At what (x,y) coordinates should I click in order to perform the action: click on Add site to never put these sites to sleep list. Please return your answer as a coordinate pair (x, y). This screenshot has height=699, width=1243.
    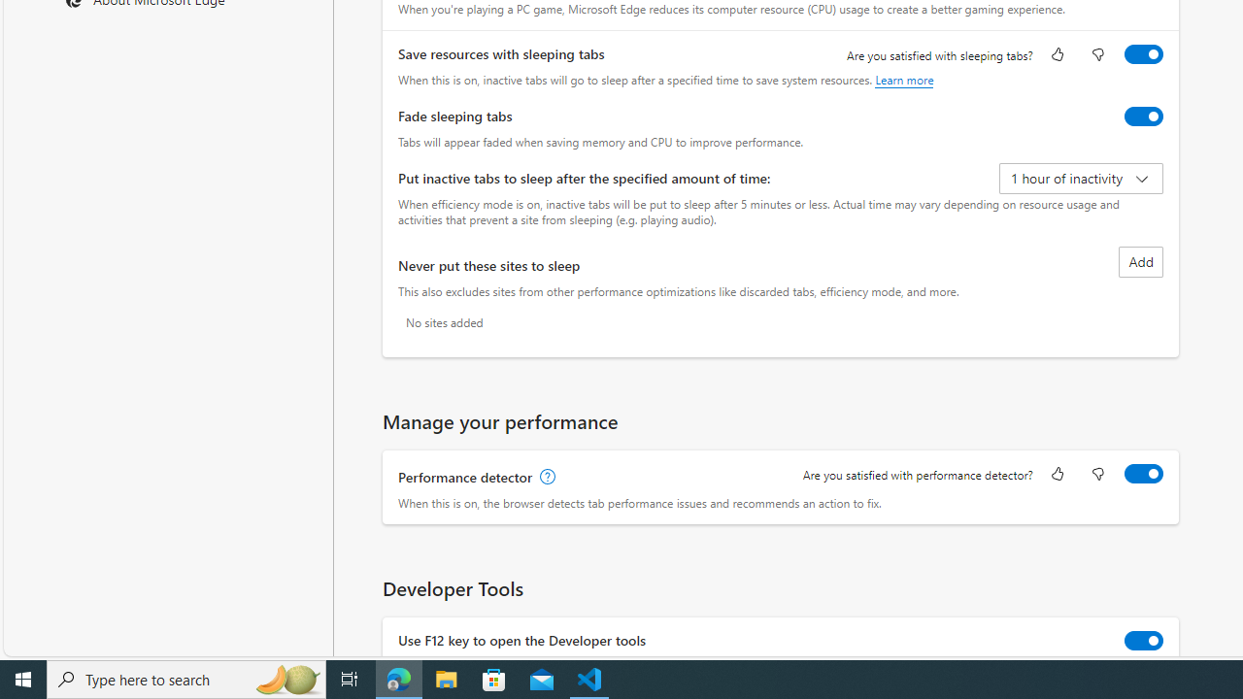
    Looking at the image, I should click on (1141, 262).